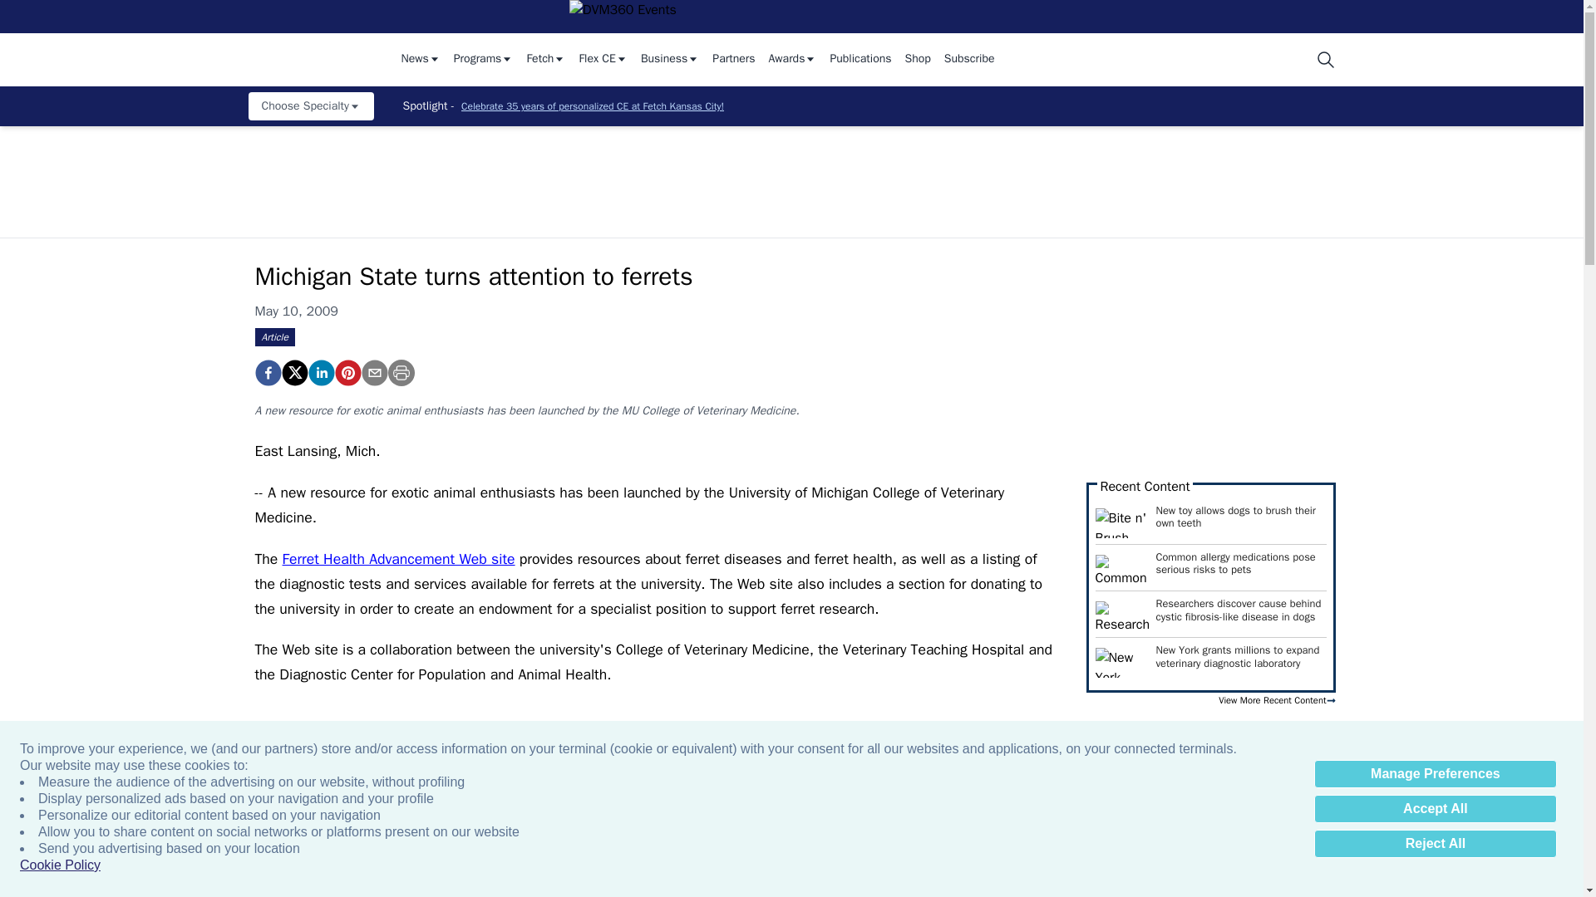  Describe the element at coordinates (1435, 844) in the screenshot. I see `Reject All` at that location.